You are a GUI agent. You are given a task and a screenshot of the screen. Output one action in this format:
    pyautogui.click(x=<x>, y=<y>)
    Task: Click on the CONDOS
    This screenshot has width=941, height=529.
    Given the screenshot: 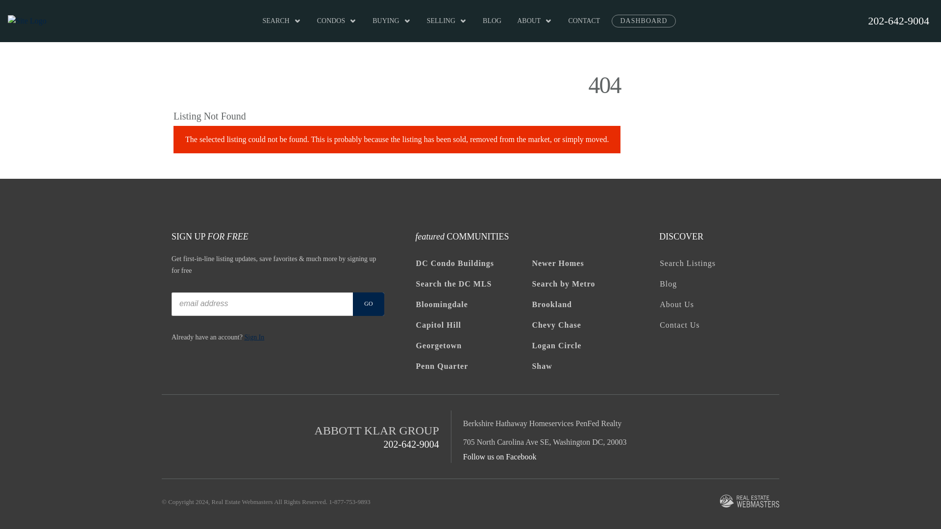 What is the action you would take?
    pyautogui.click(x=337, y=21)
    